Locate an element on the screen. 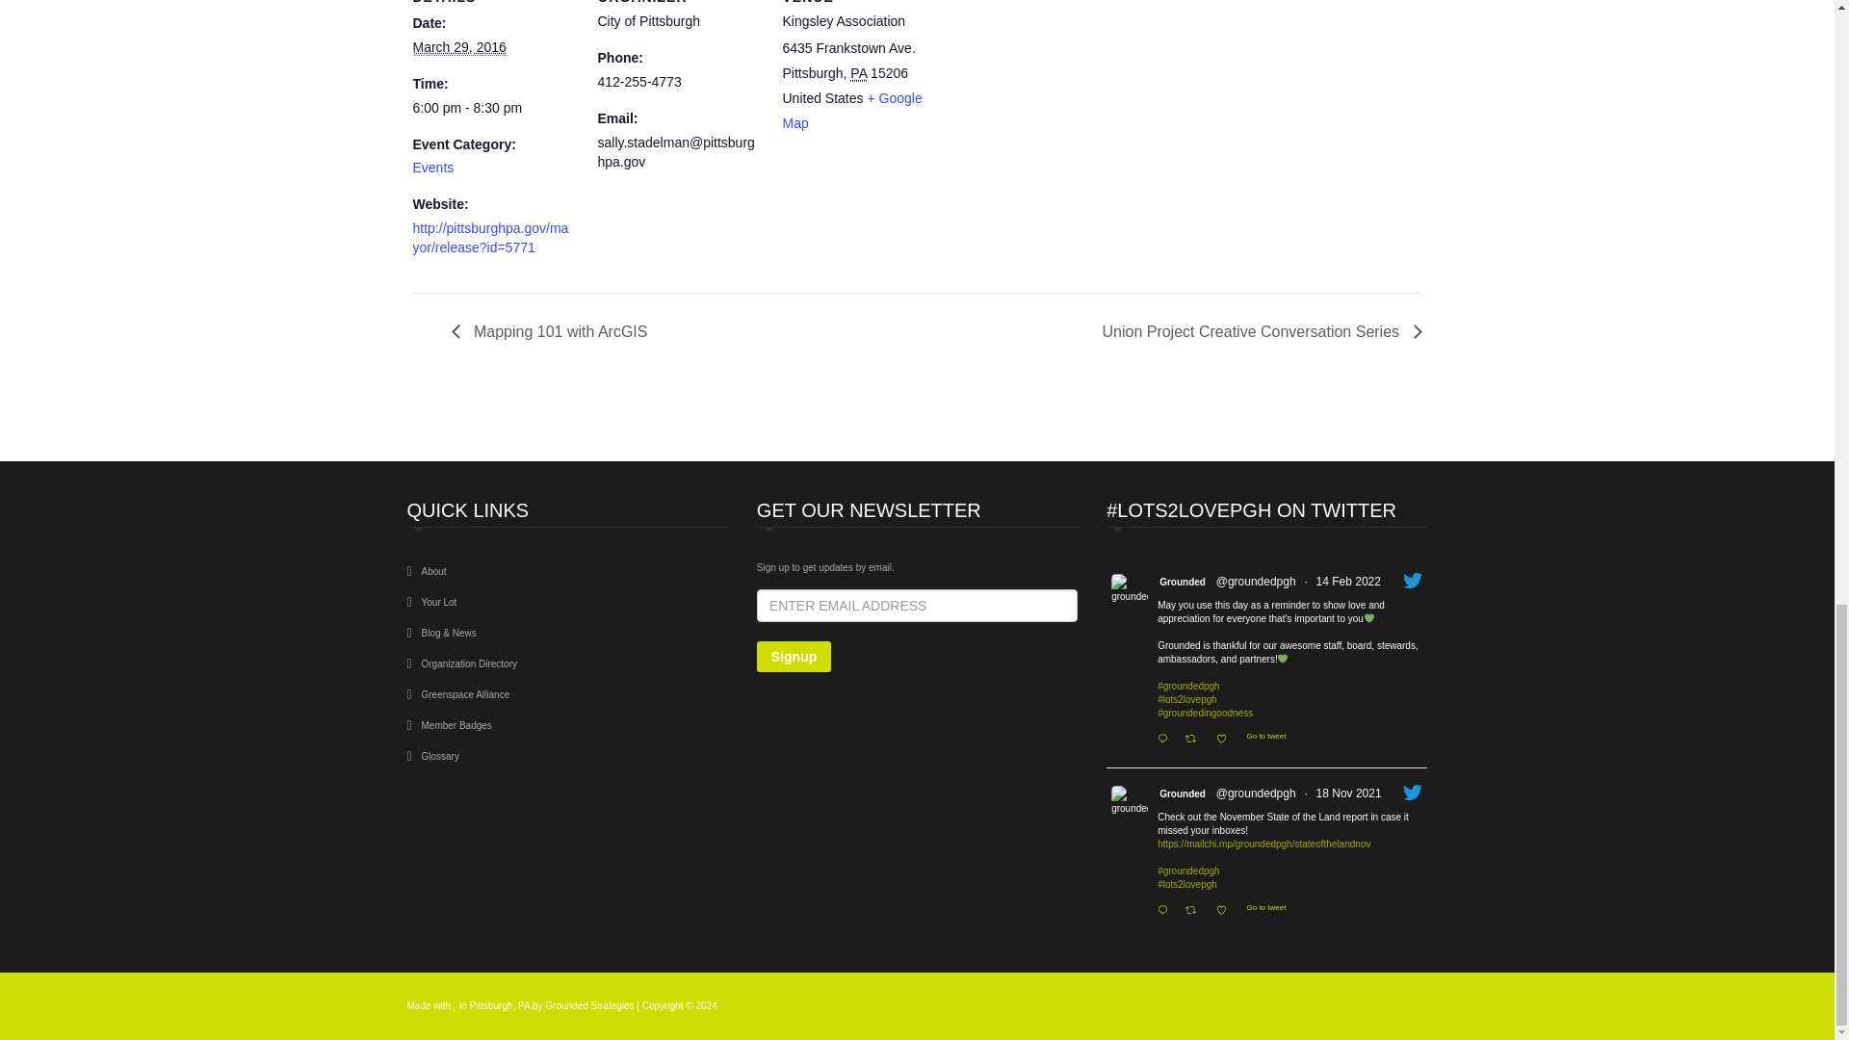 The height and width of the screenshot is (1040, 1849). 14 Feb 2022 is located at coordinates (1348, 582).